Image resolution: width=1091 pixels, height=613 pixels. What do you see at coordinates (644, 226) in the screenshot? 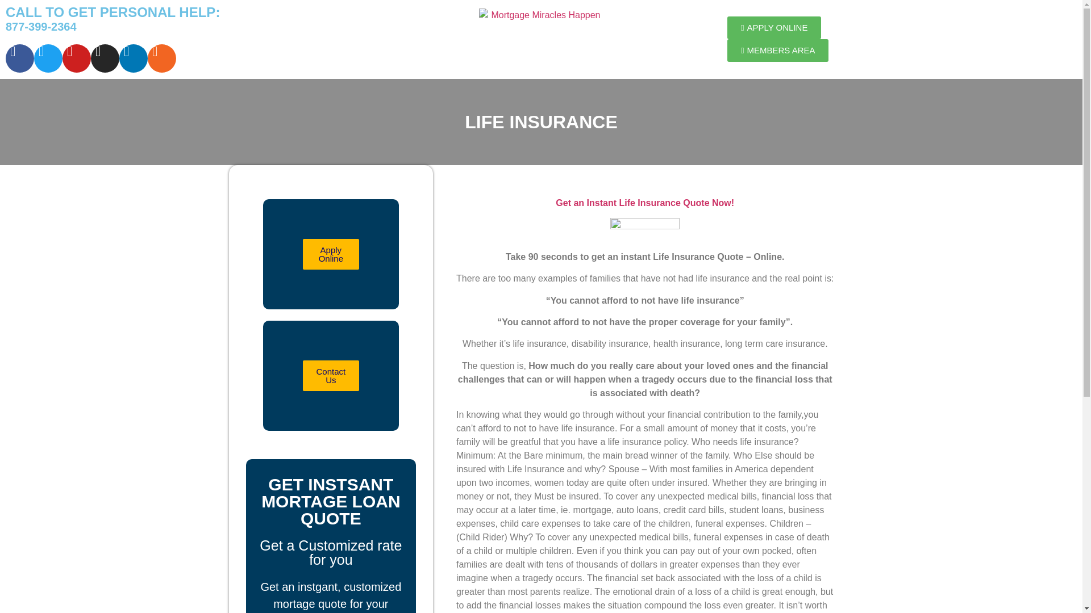
I see `Insure My Life Right - Life Insurance online application` at bounding box center [644, 226].